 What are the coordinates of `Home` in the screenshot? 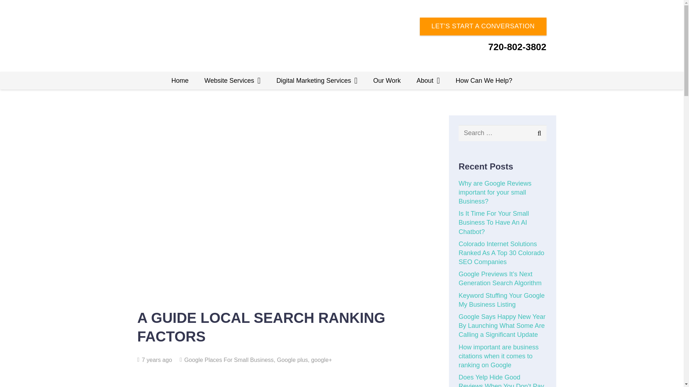 It's located at (180, 80).